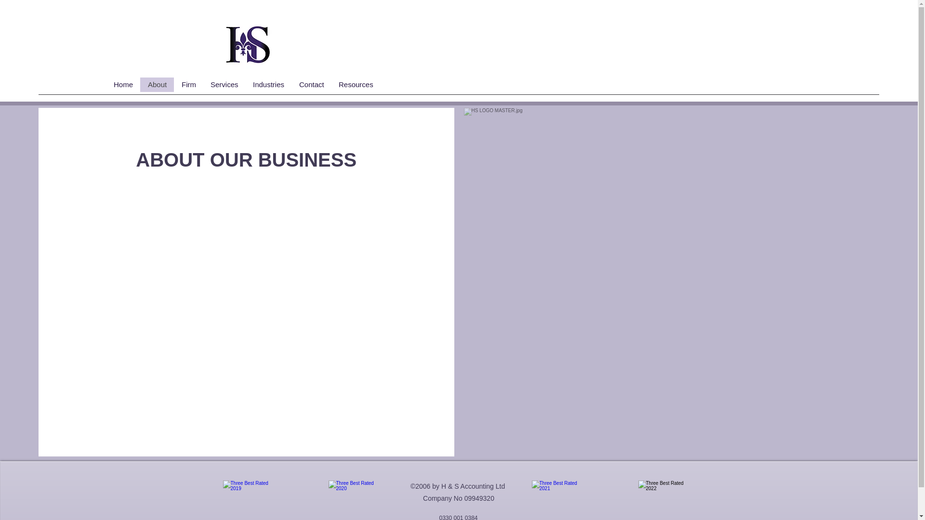 The height and width of the screenshot is (520, 925). I want to click on Home, so click(123, 85).